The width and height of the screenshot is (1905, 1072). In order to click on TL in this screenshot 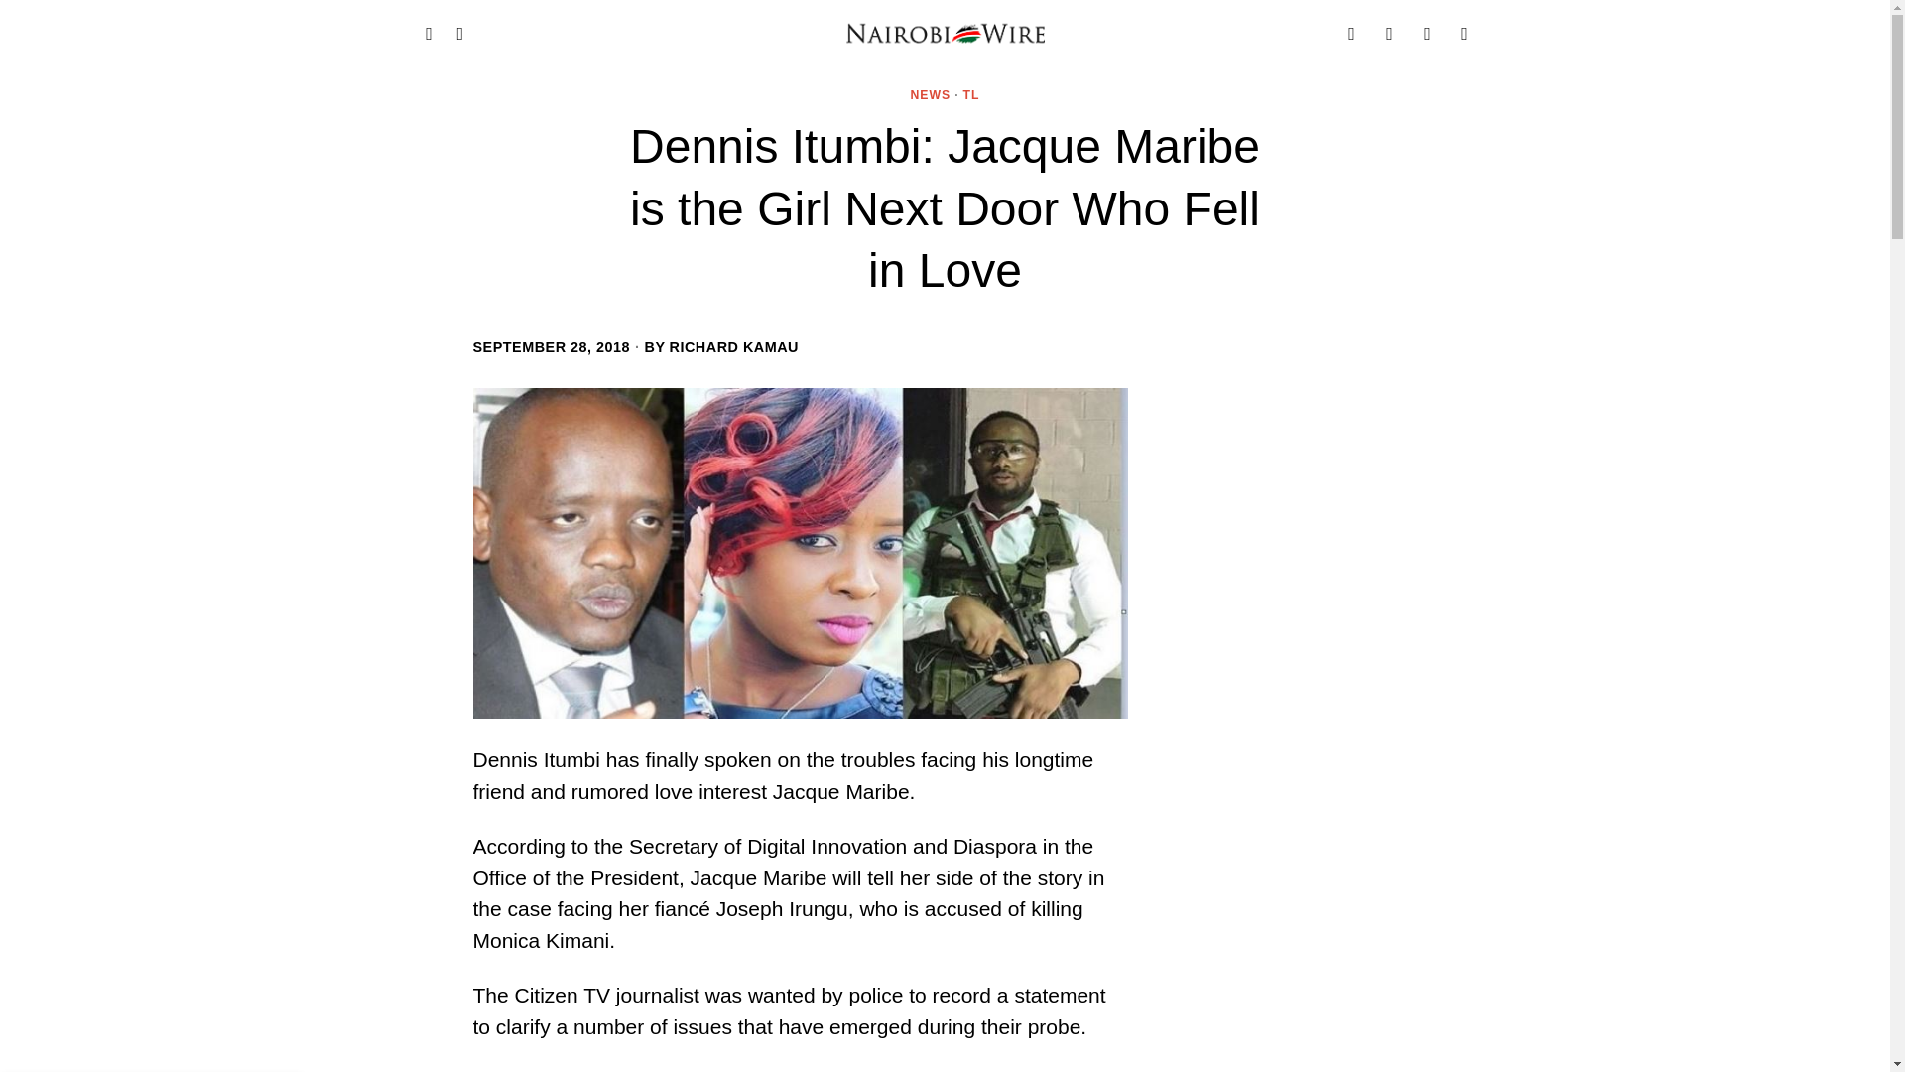, I will do `click(972, 95)`.